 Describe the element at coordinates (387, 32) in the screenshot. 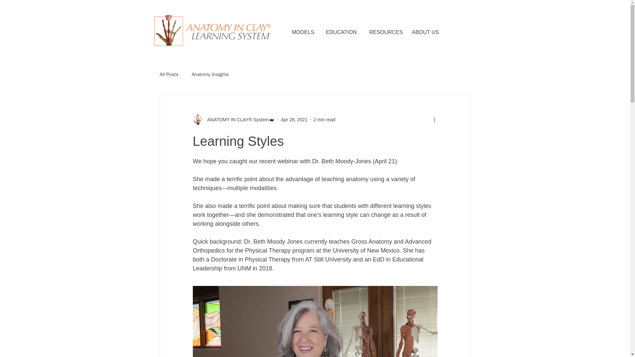

I see `RESOURCES` at that location.